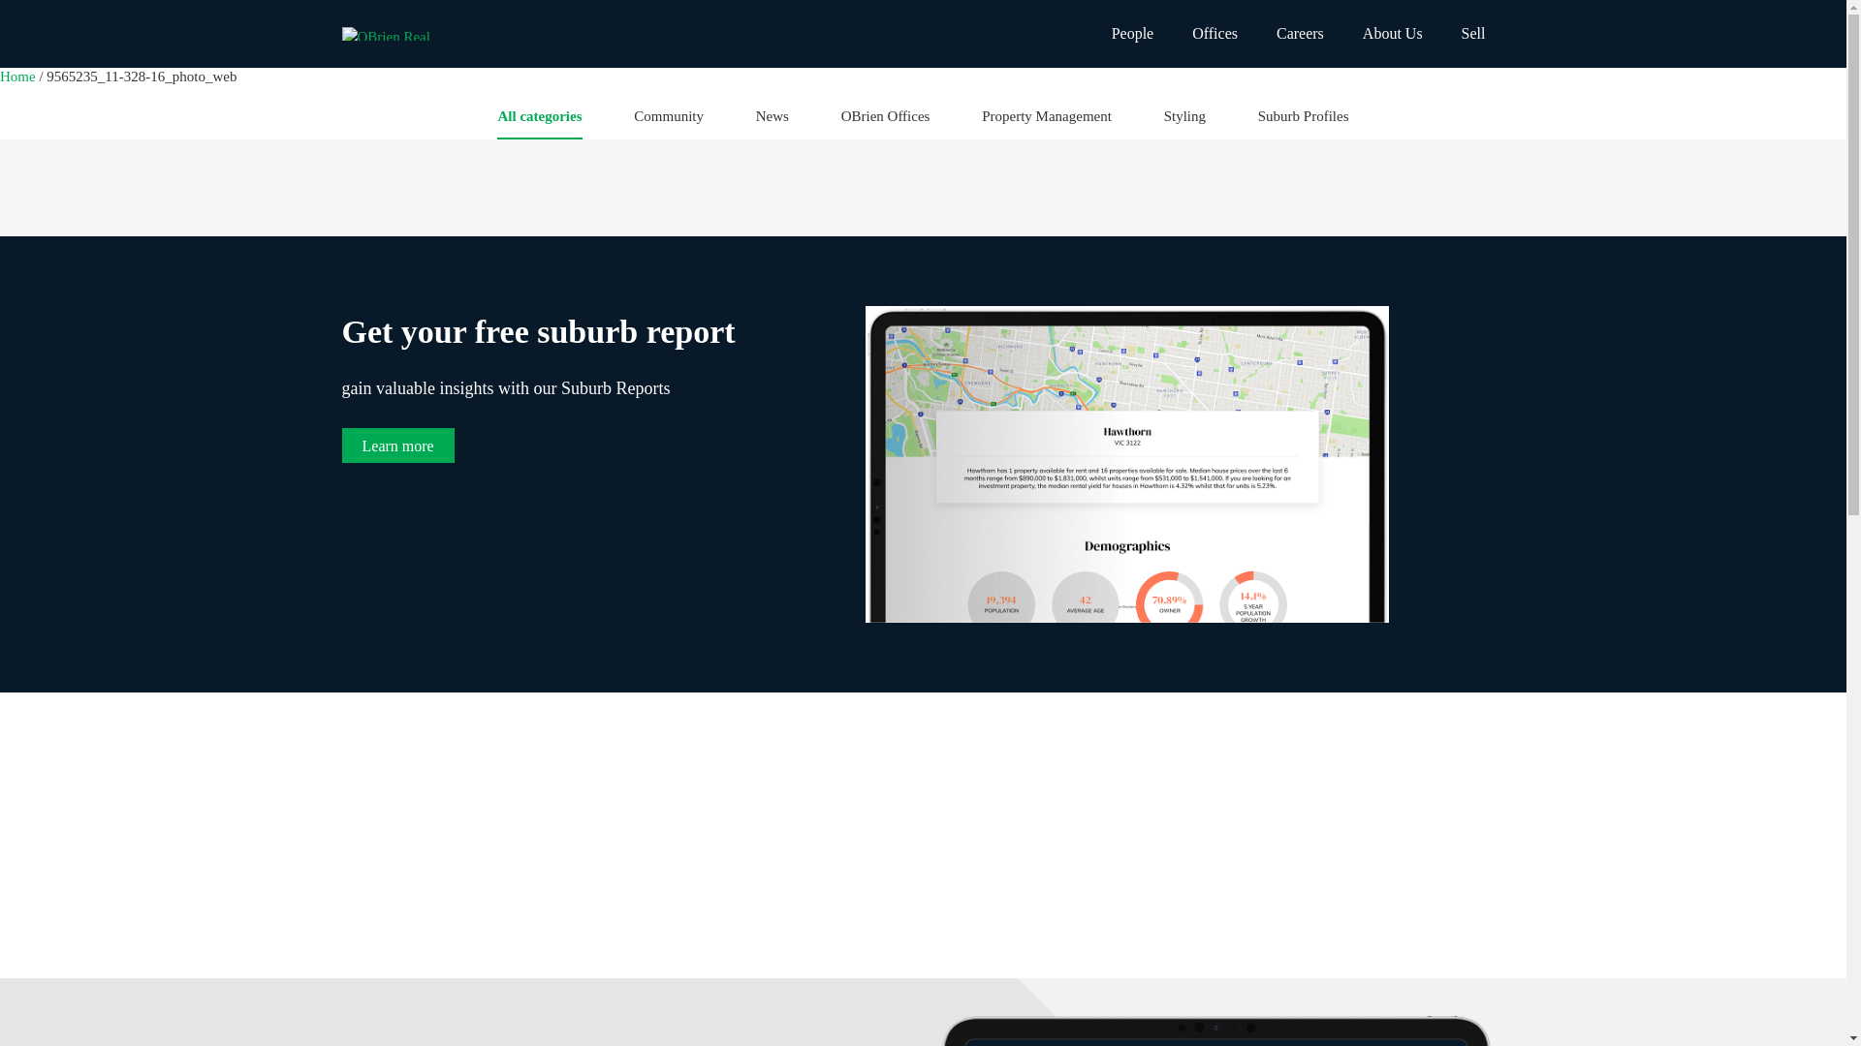 This screenshot has width=1861, height=1046. What do you see at coordinates (1133, 34) in the screenshot?
I see `People` at bounding box center [1133, 34].